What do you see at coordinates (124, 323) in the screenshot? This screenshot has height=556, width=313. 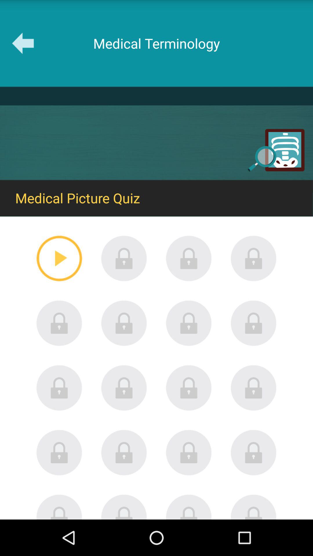 I see `quiz locked` at bounding box center [124, 323].